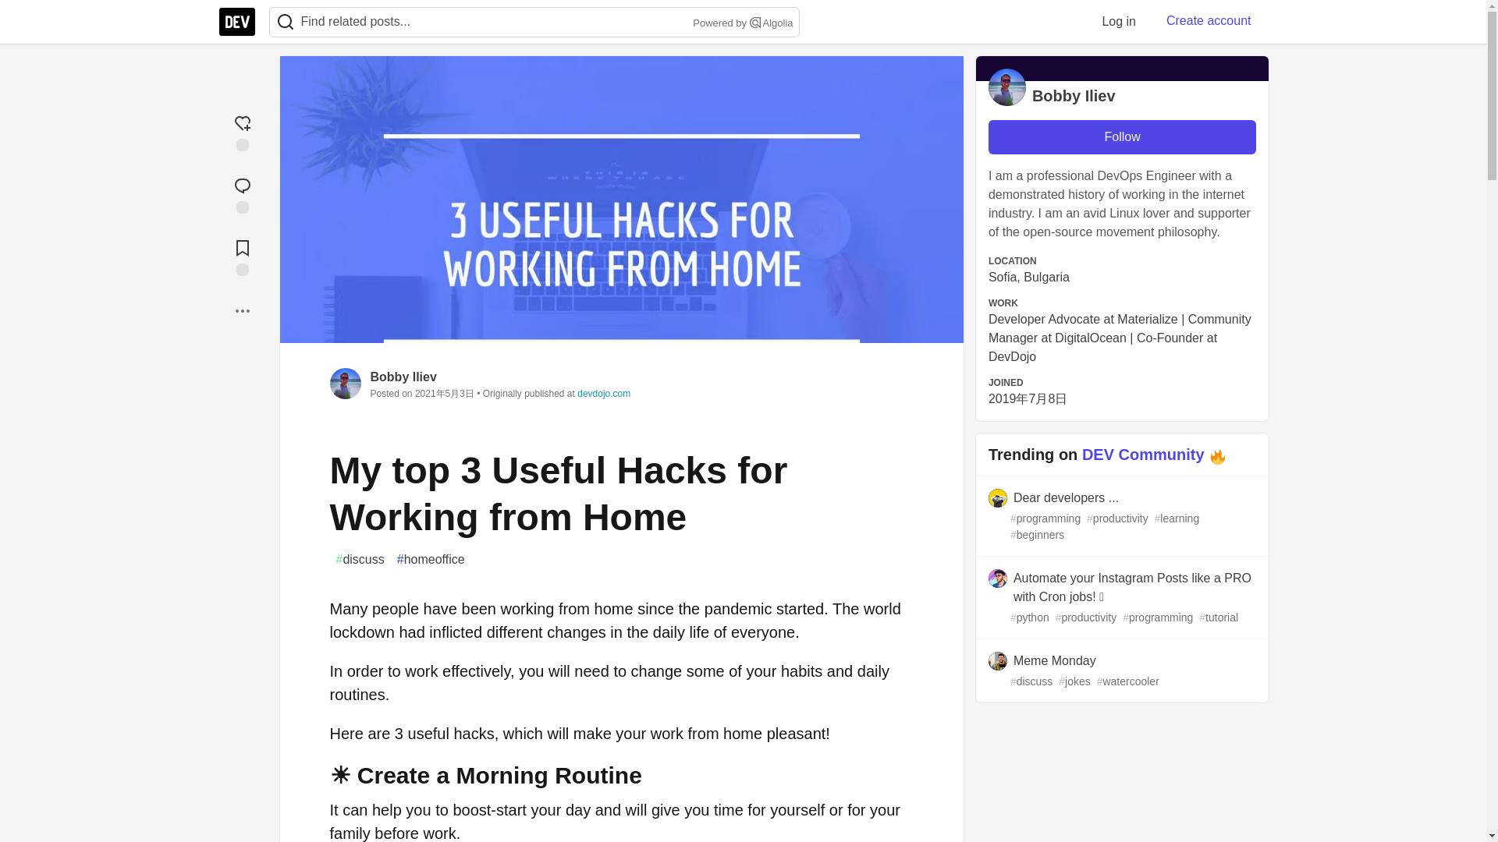  I want to click on Log in, so click(1119, 21).